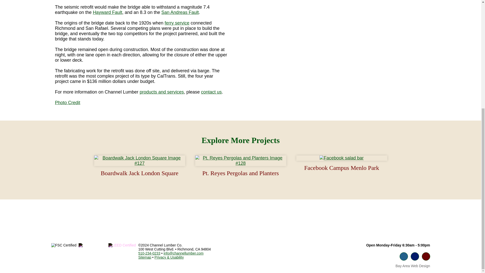  What do you see at coordinates (180, 12) in the screenshot?
I see `San Andreas Fault` at bounding box center [180, 12].